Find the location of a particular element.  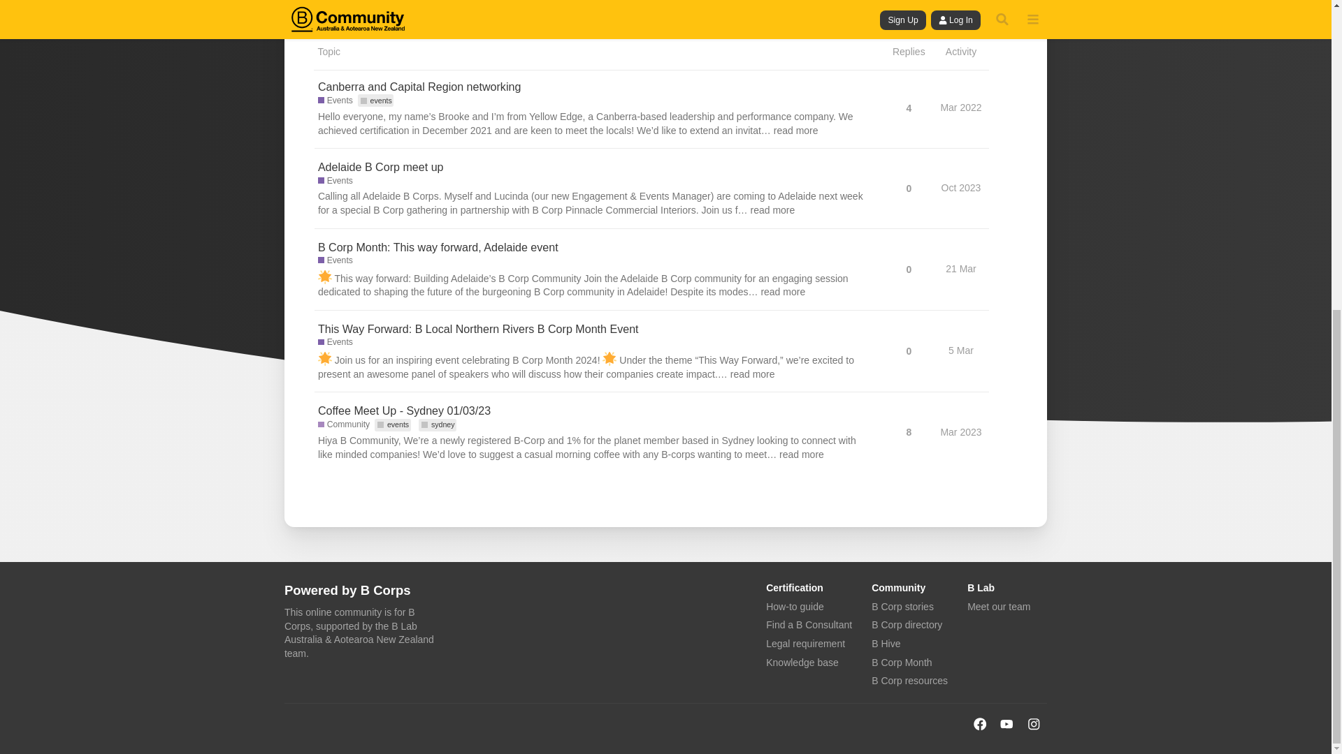

Add or find an event near you. is located at coordinates (335, 180).